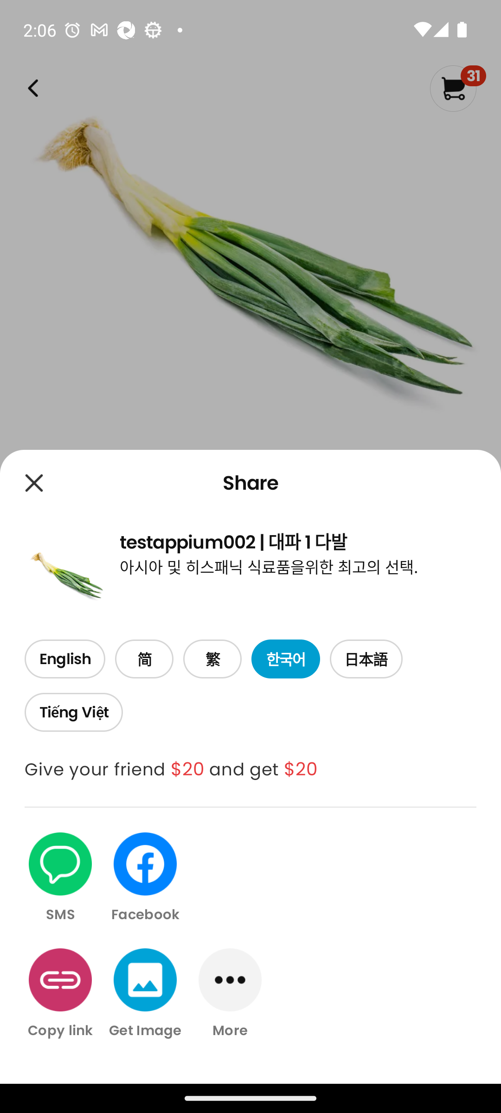 This screenshot has height=1113, width=501. Describe the element at coordinates (60, 878) in the screenshot. I see `SMS` at that location.